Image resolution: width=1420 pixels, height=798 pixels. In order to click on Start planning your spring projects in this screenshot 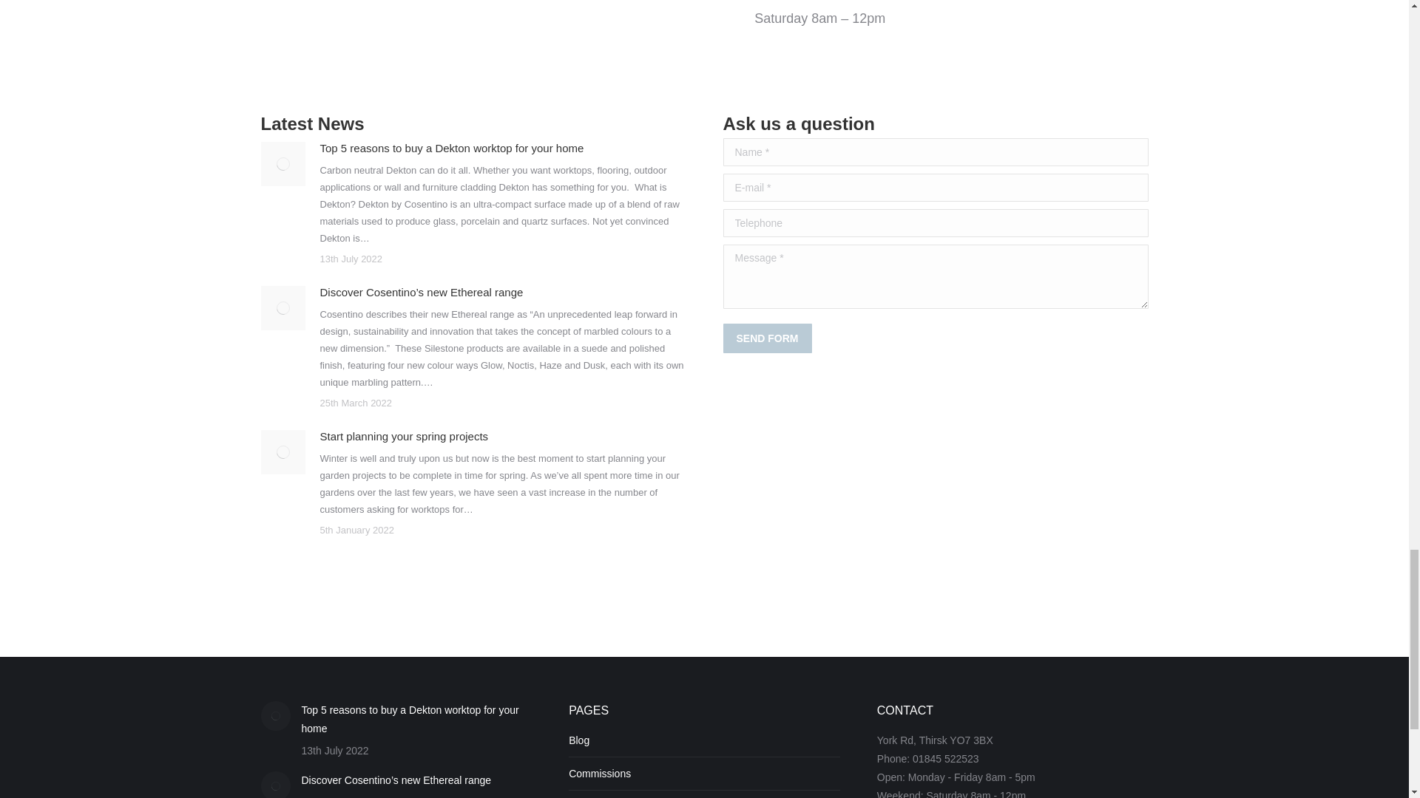, I will do `click(404, 436)`.